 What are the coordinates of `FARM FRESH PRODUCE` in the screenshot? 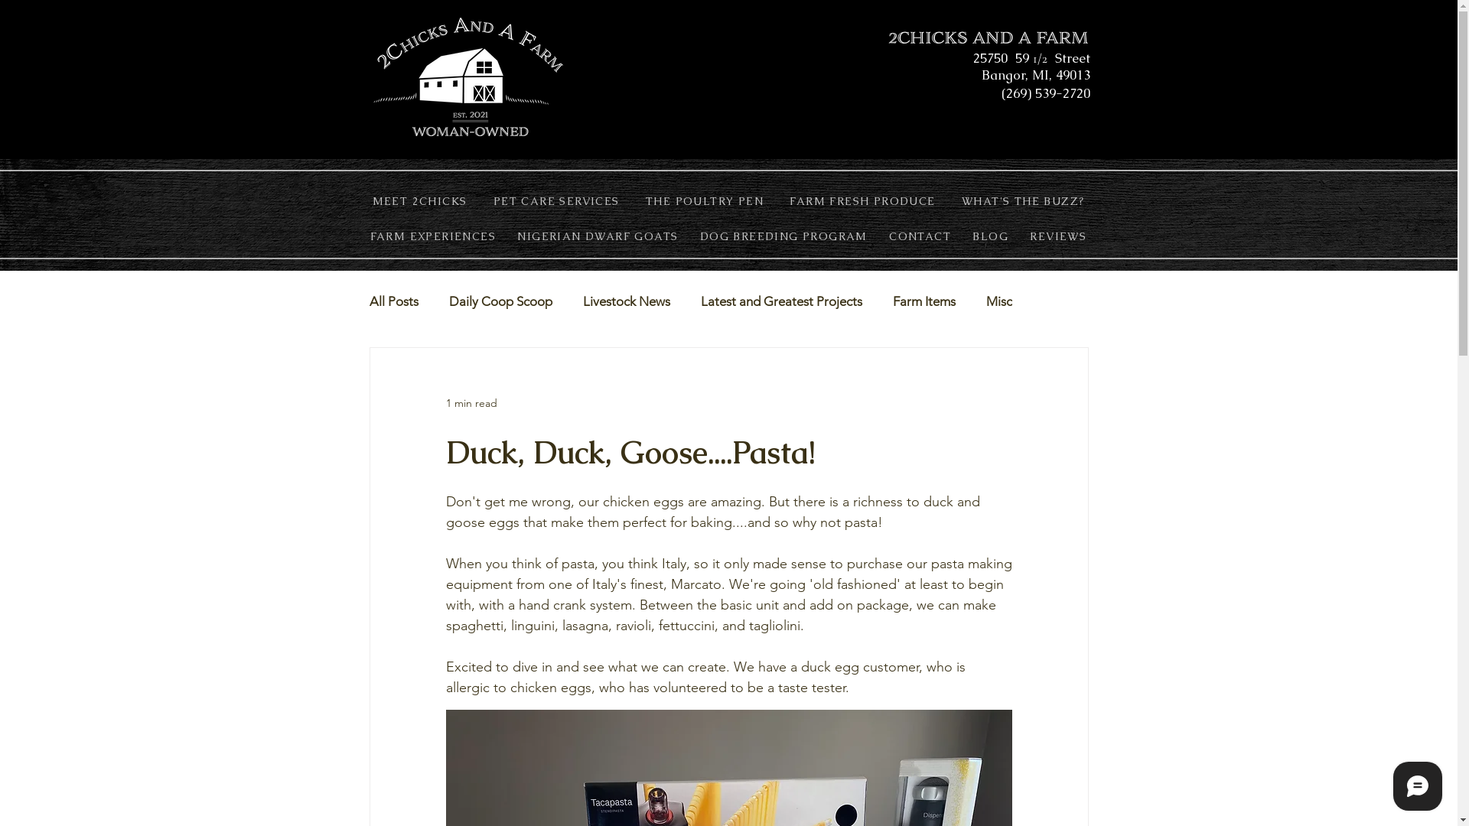 It's located at (862, 201).